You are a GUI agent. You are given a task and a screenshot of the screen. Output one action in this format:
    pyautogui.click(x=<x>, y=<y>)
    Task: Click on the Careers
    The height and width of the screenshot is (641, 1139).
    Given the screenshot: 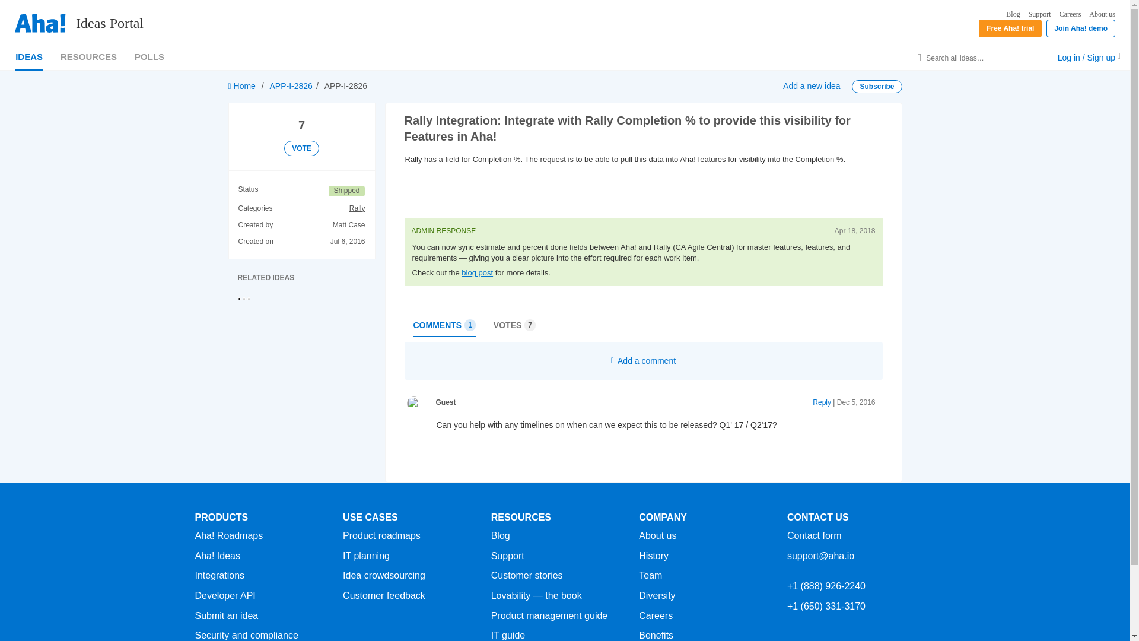 What is the action you would take?
    pyautogui.click(x=1070, y=14)
    